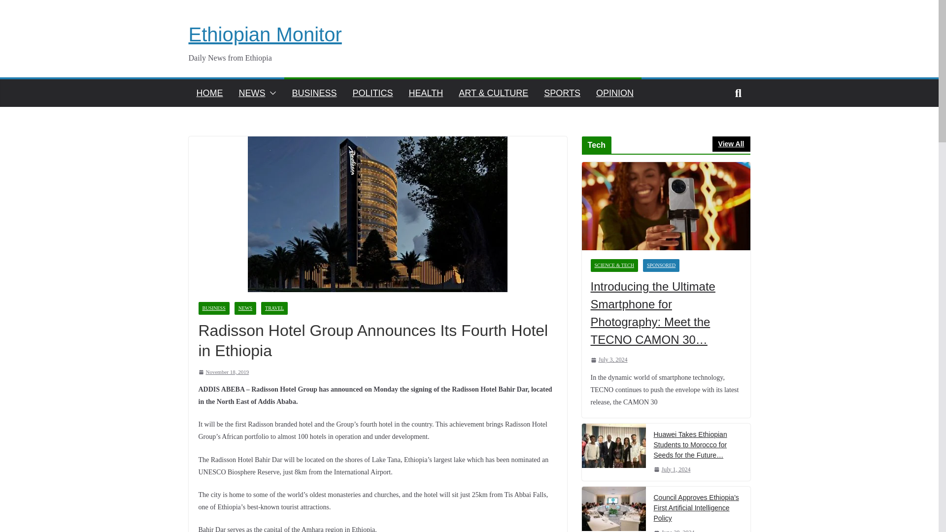 The height and width of the screenshot is (532, 946). Describe the element at coordinates (373, 93) in the screenshot. I see `POLITICS` at that location.